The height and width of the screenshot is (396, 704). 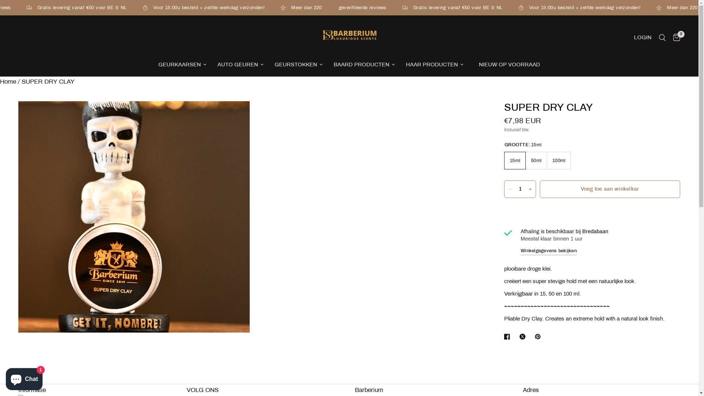 What do you see at coordinates (8, 81) in the screenshot?
I see `Home` at bounding box center [8, 81].